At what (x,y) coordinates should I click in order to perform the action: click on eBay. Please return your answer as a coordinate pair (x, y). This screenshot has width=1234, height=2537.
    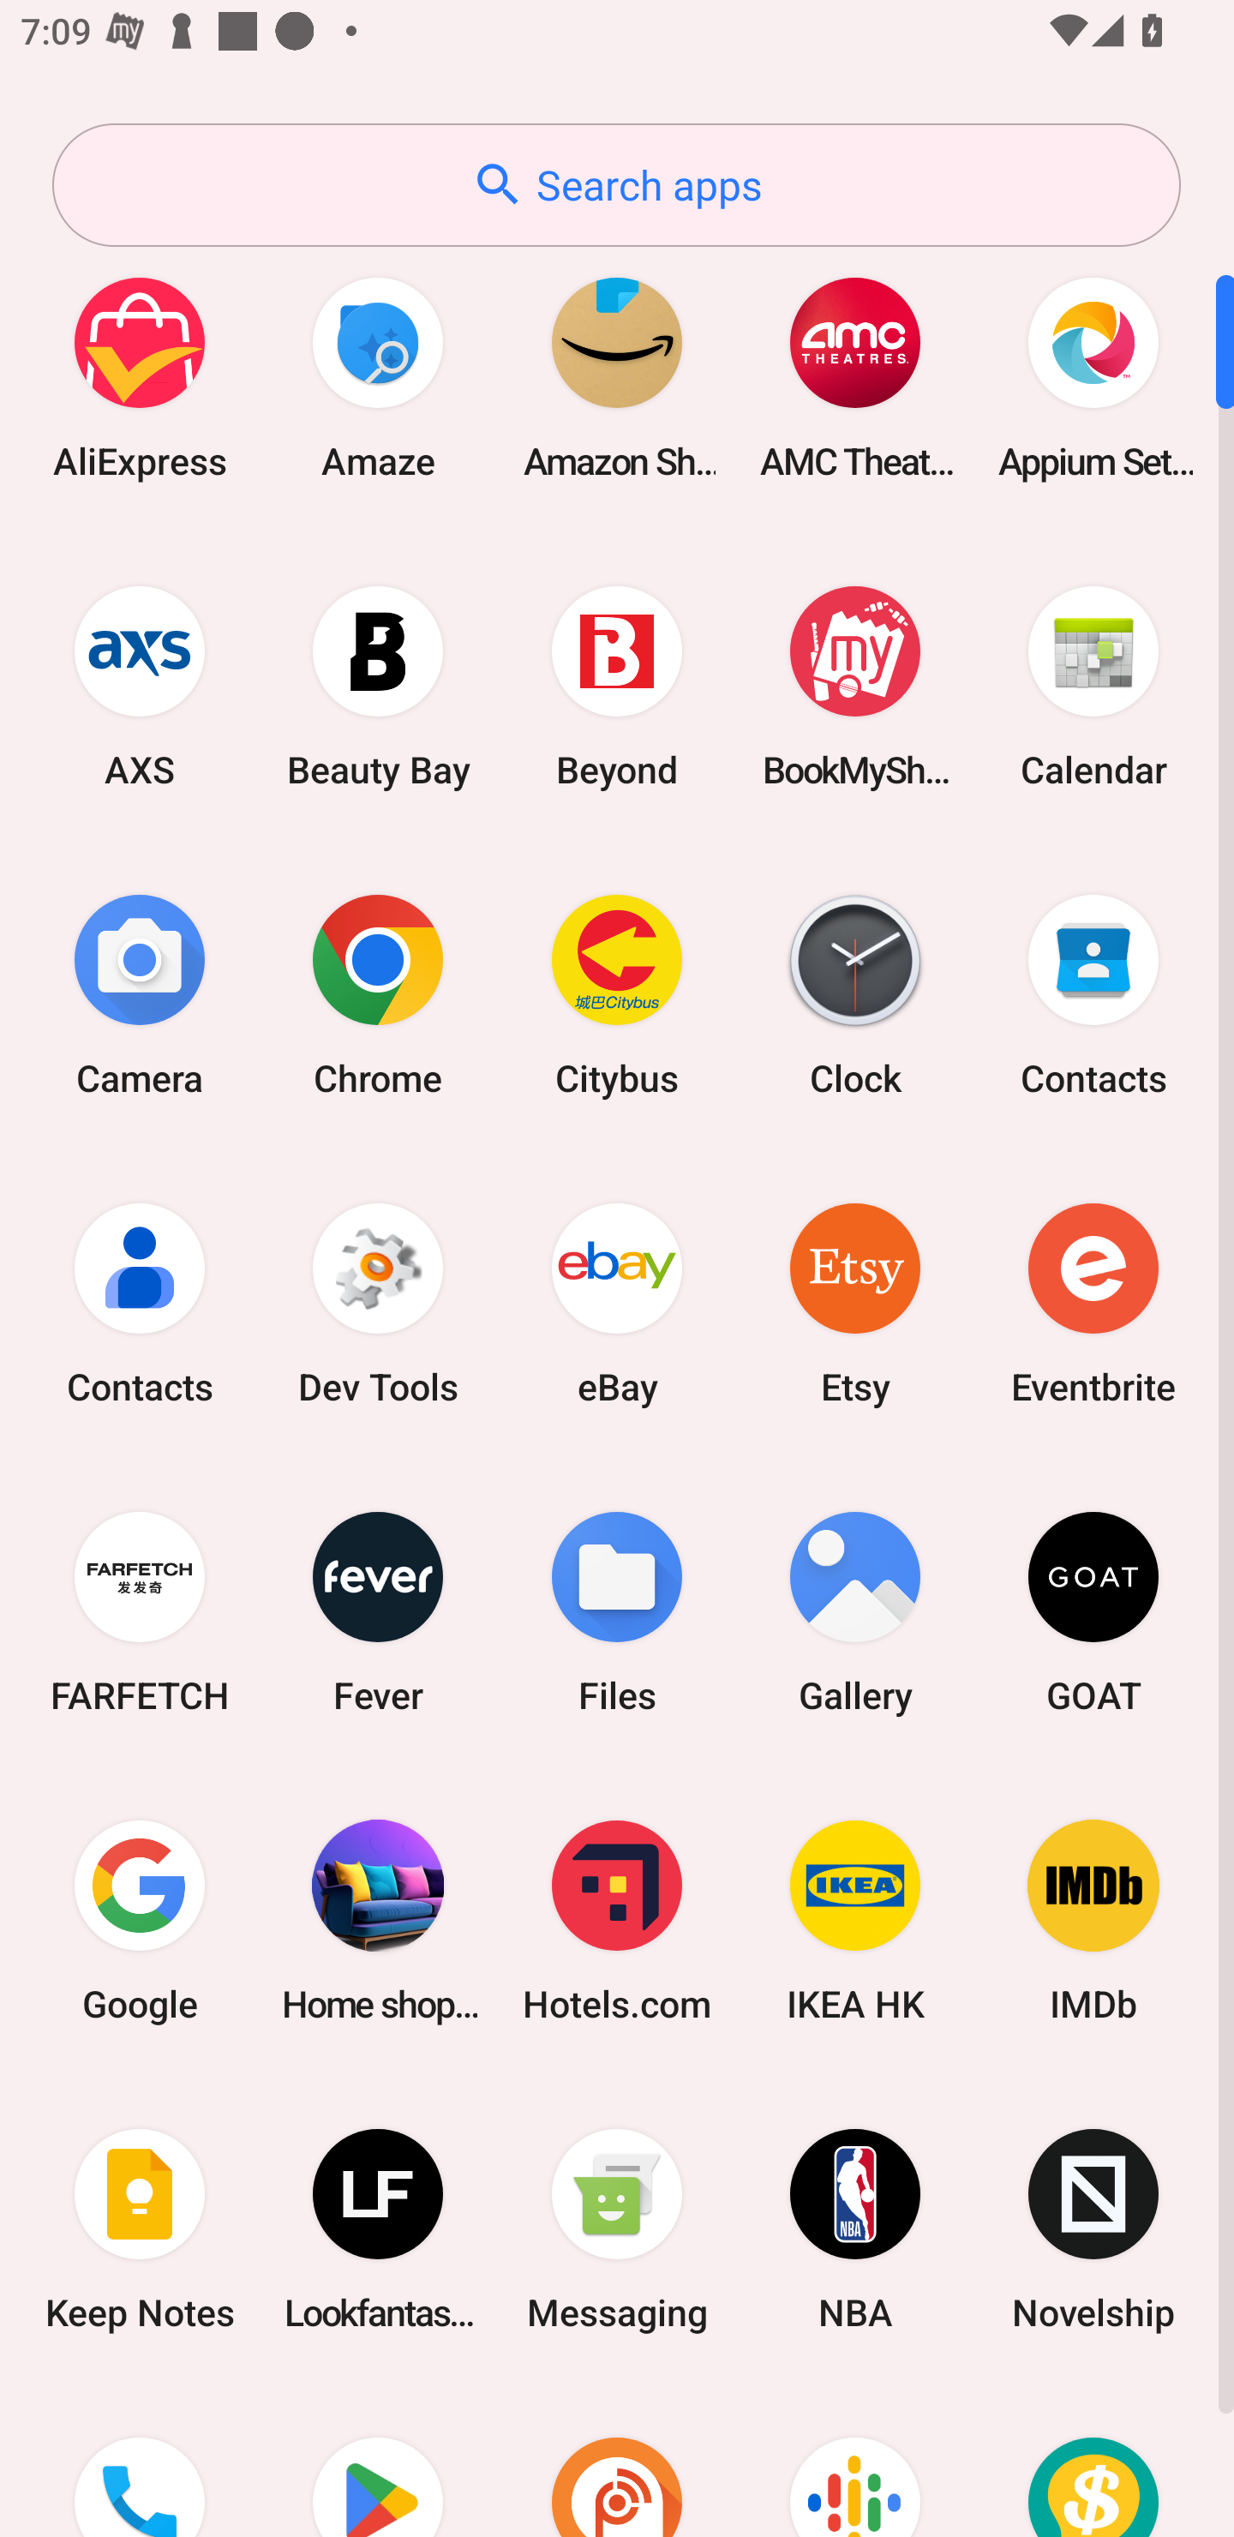
    Looking at the image, I should click on (617, 1303).